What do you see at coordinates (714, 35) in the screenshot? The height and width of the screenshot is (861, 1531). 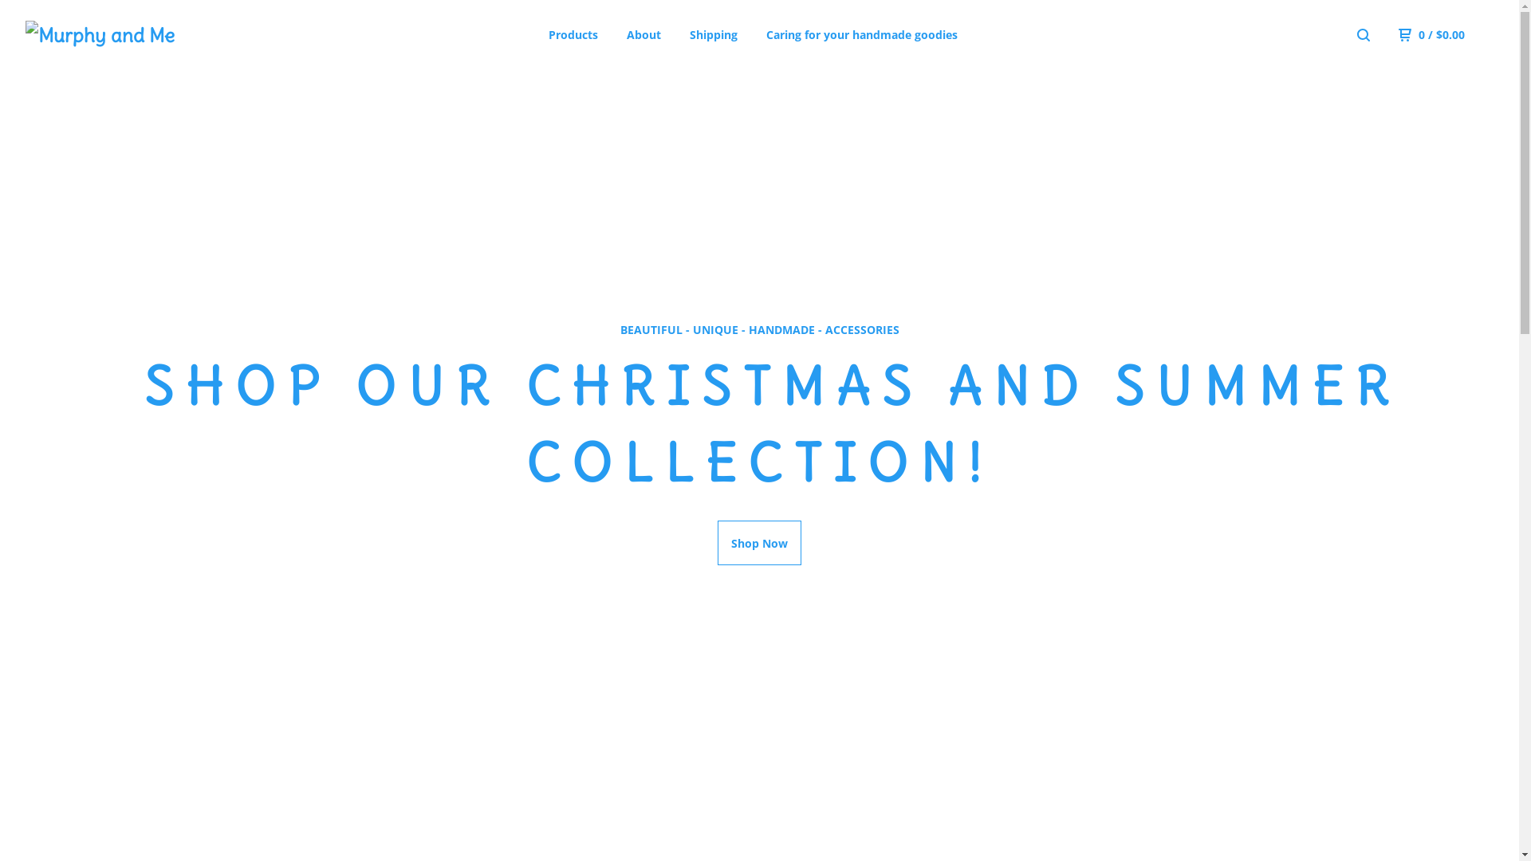 I see `Shipping` at bounding box center [714, 35].